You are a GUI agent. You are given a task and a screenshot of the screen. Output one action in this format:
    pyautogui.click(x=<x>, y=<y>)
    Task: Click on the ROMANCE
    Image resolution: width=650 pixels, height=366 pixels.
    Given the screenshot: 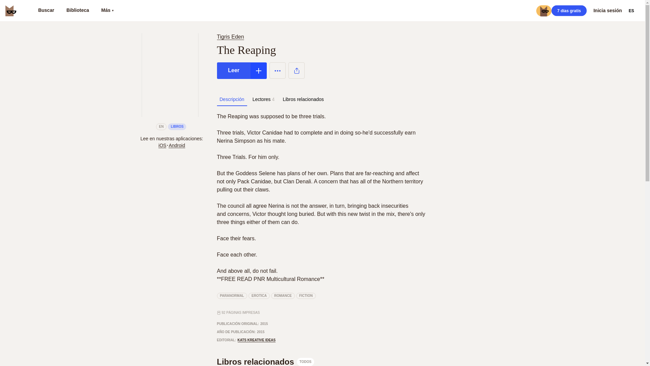 What is the action you would take?
    pyautogui.click(x=283, y=296)
    